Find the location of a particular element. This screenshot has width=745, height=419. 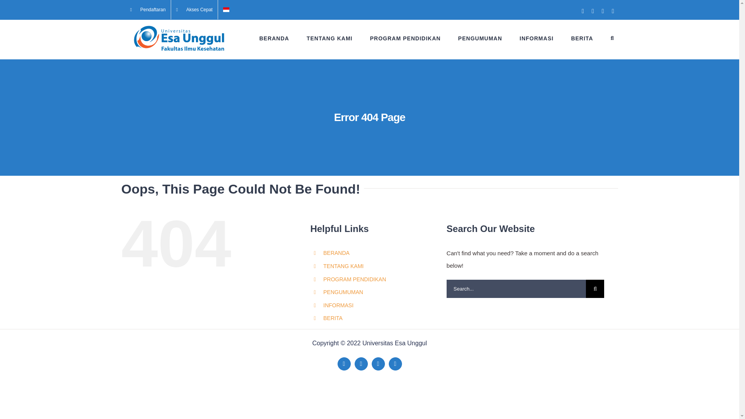

Twitter is located at coordinates (361, 364).